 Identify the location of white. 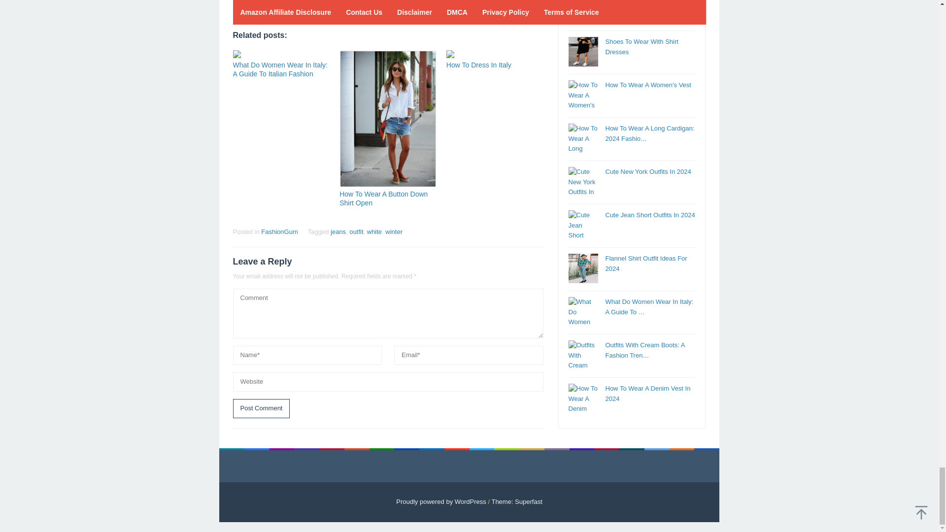
(374, 232).